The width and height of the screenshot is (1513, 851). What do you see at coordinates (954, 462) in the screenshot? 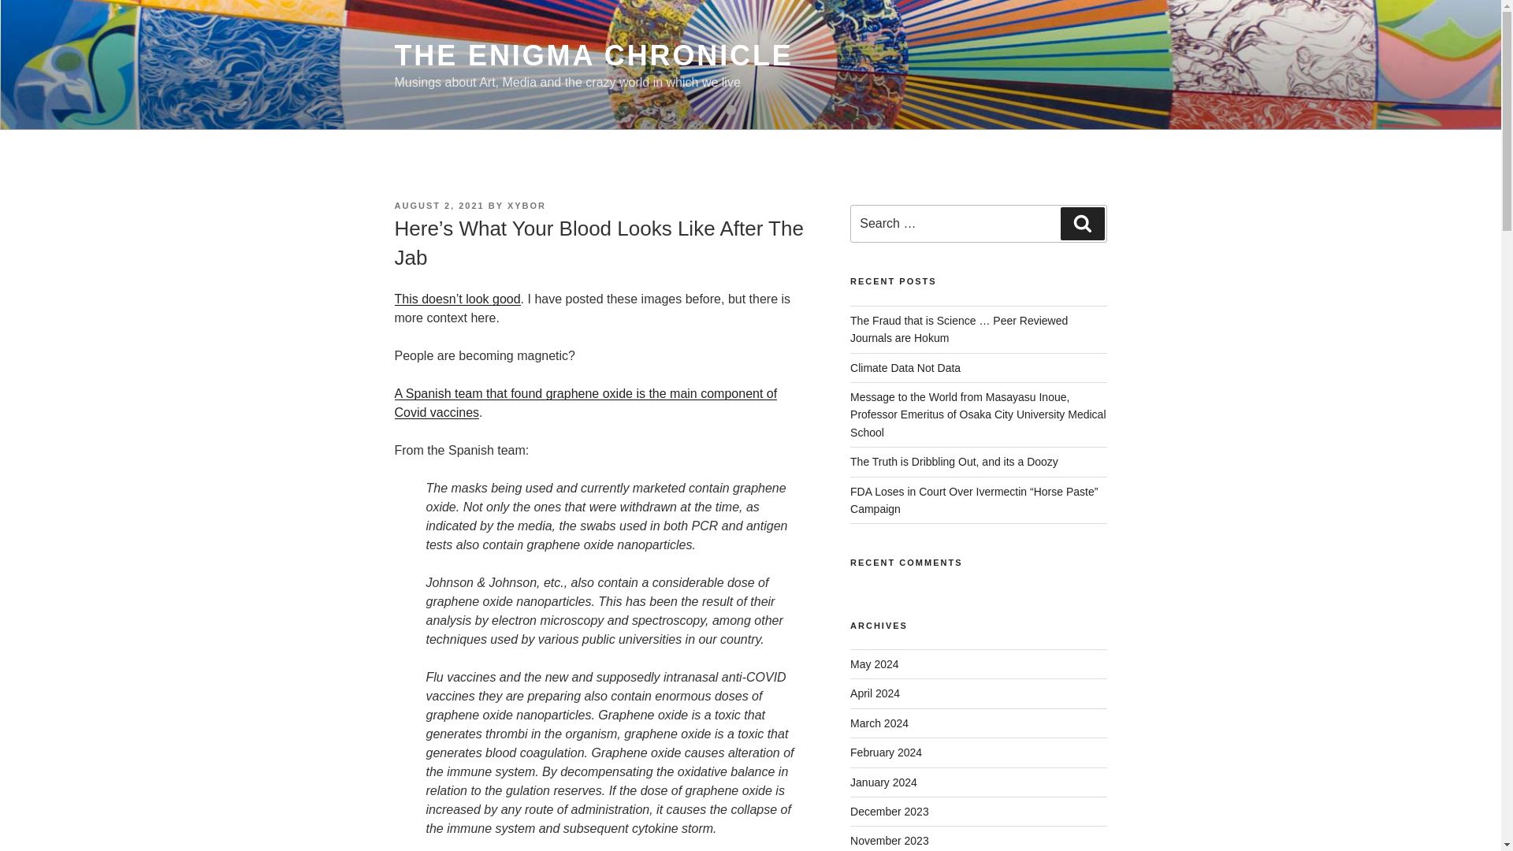
I see `The Truth is Dribbling Out, and its a Doozy` at bounding box center [954, 462].